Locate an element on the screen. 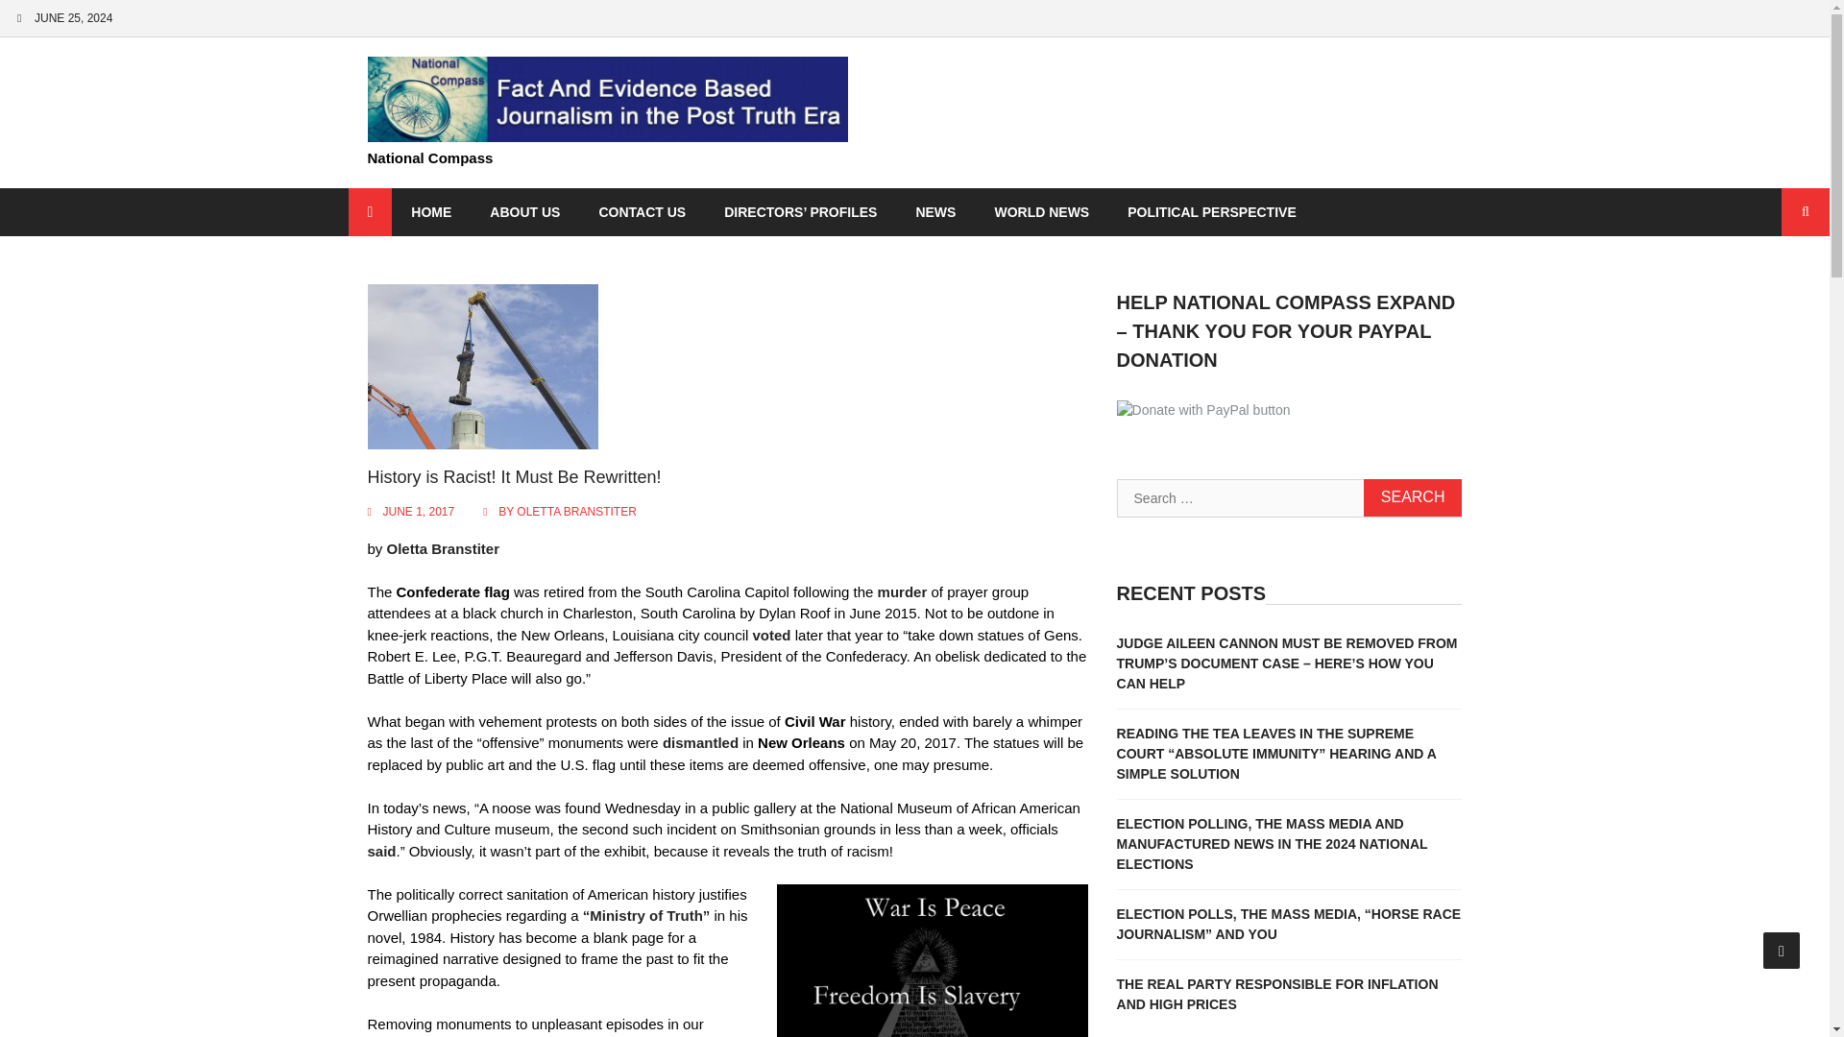 Image resolution: width=1844 pixels, height=1037 pixels. PayPal - The safer, easier way to pay online! is located at coordinates (1204, 410).